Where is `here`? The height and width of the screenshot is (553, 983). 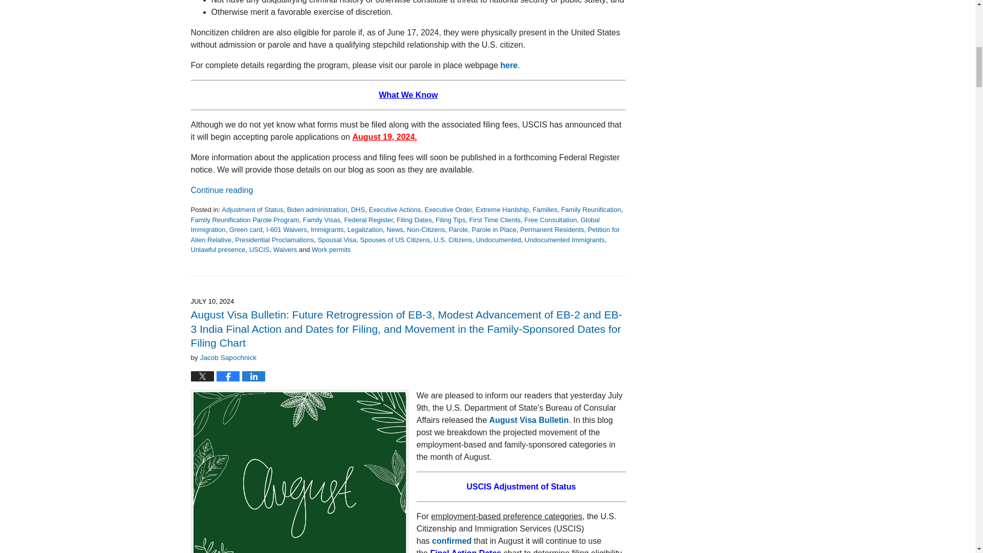 here is located at coordinates (509, 65).